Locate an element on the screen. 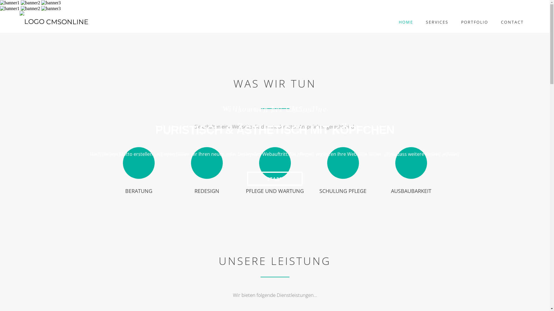  PORTFOLIO is located at coordinates (475, 22).